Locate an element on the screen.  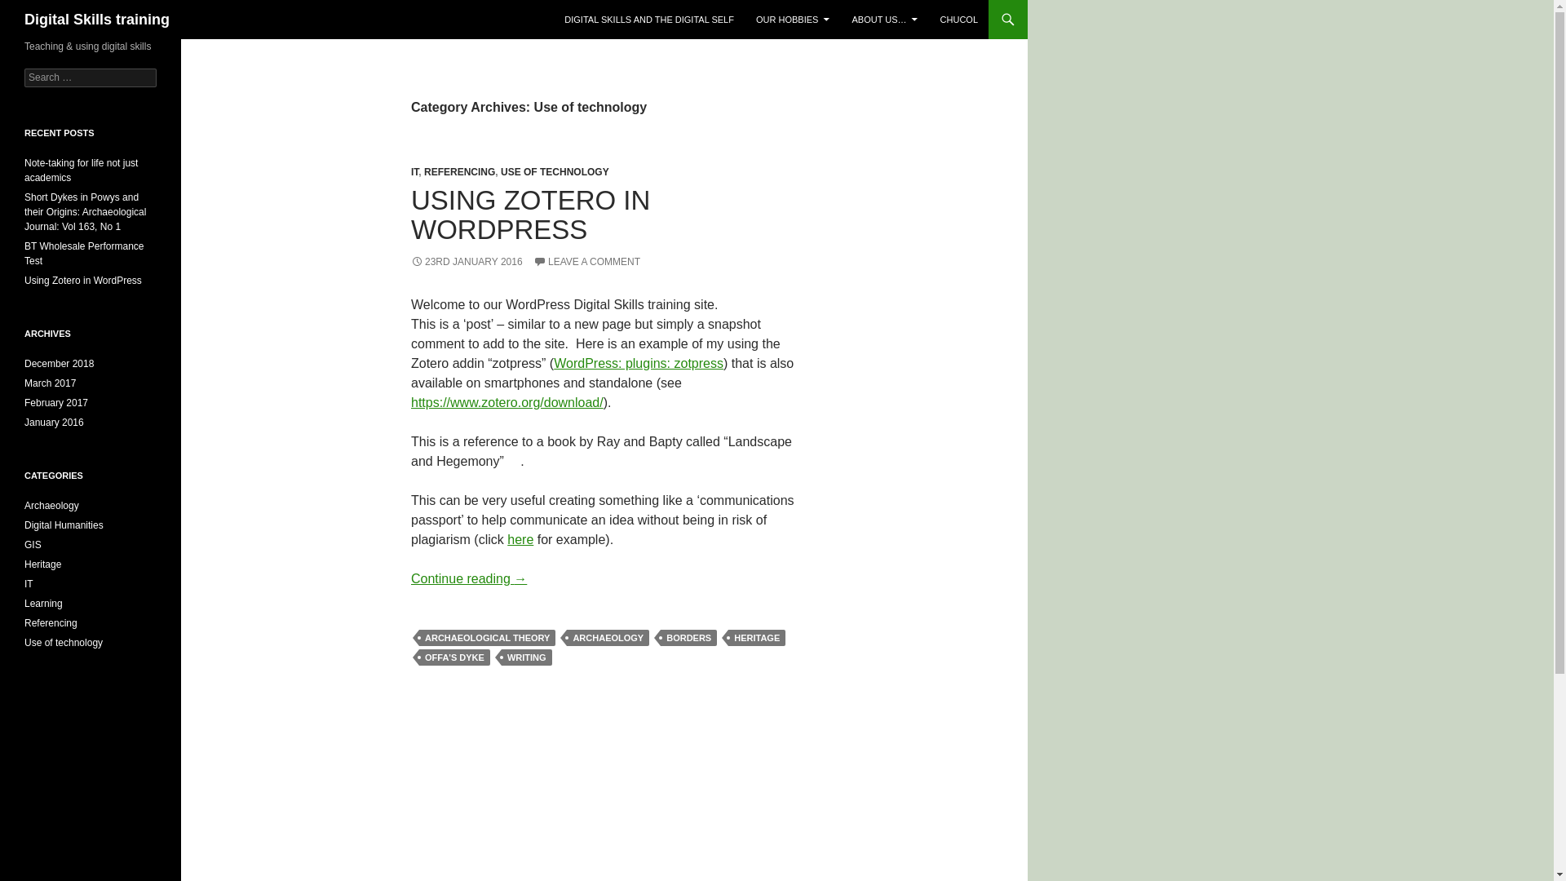
REFERENCING is located at coordinates (459, 172).